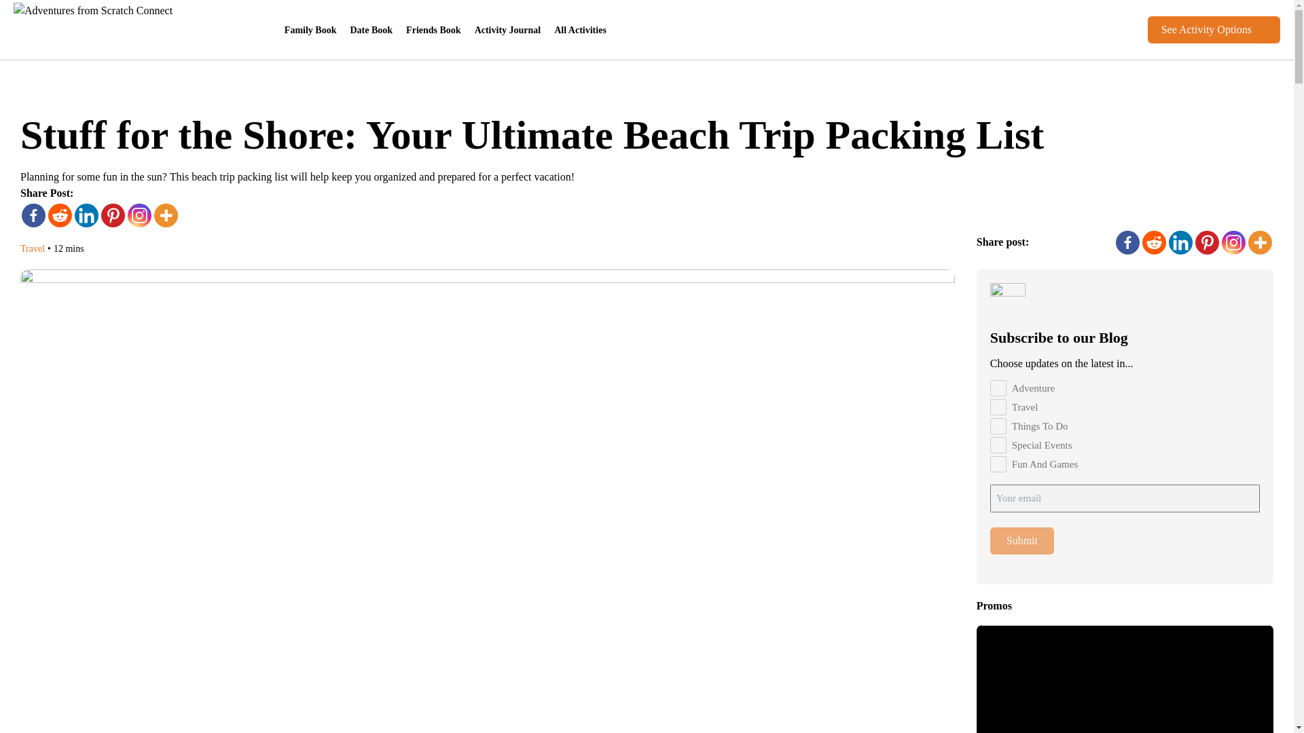 The height and width of the screenshot is (733, 1304). I want to click on Submit, so click(1021, 540).